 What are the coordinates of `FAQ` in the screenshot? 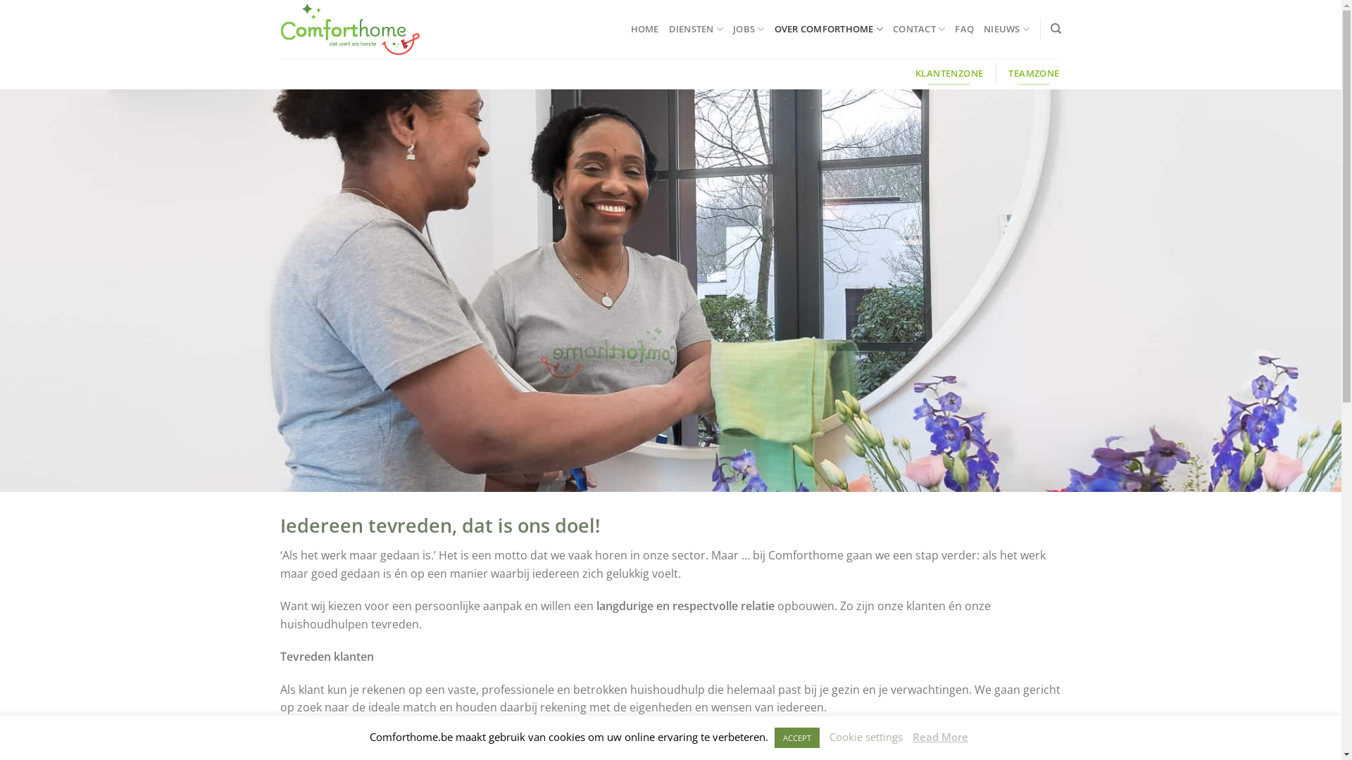 It's located at (965, 29).